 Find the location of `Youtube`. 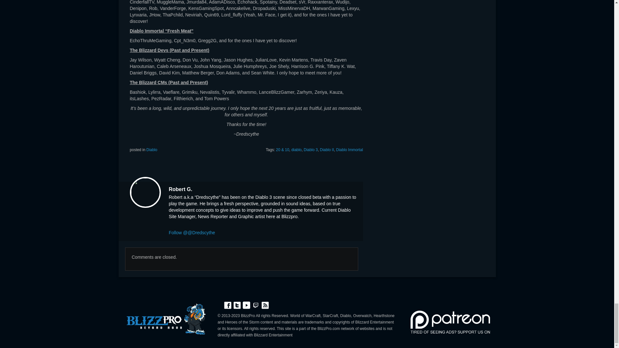

Youtube is located at coordinates (246, 305).